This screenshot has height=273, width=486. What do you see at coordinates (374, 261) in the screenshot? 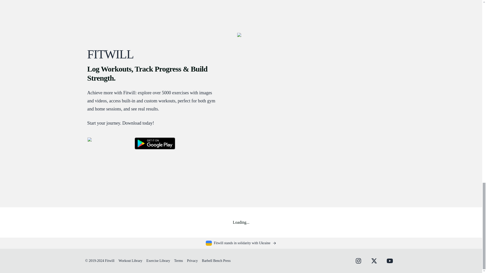
I see `Fitwill: X` at bounding box center [374, 261].